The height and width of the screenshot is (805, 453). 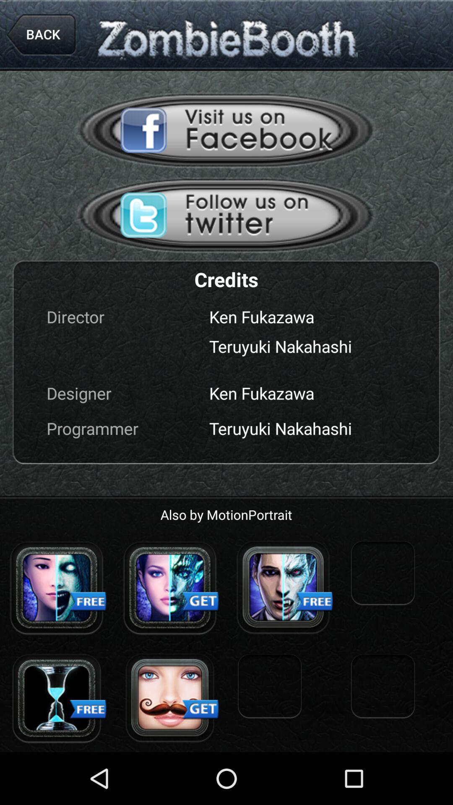 What do you see at coordinates (170, 698) in the screenshot?
I see `go to link in advertisement` at bounding box center [170, 698].